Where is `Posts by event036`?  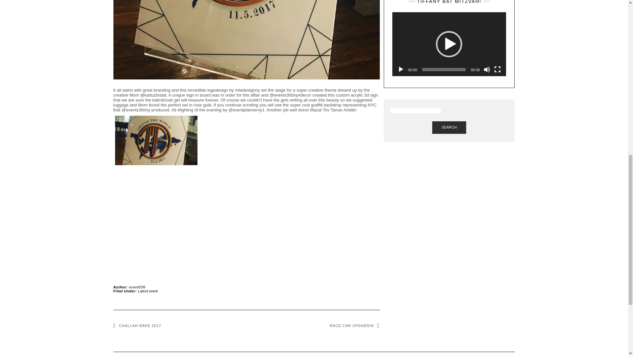
Posts by event036 is located at coordinates (137, 287).